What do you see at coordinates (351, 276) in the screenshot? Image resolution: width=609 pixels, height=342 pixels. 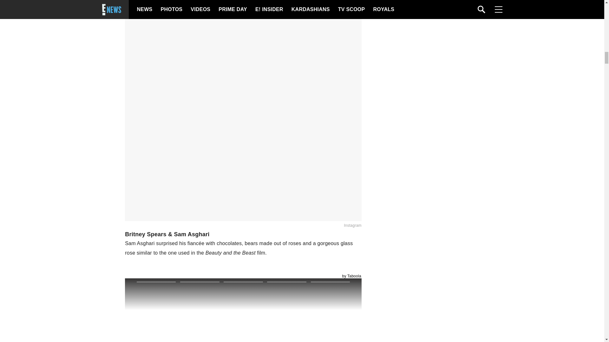 I see `by Taboola` at bounding box center [351, 276].